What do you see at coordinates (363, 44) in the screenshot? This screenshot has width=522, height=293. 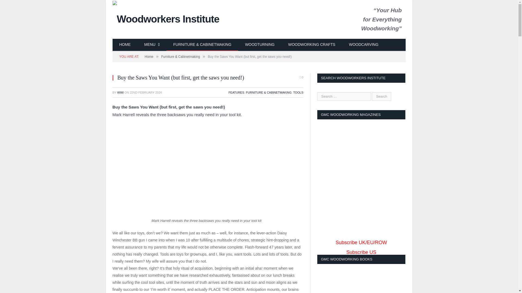 I see `WOODCARVING` at bounding box center [363, 44].